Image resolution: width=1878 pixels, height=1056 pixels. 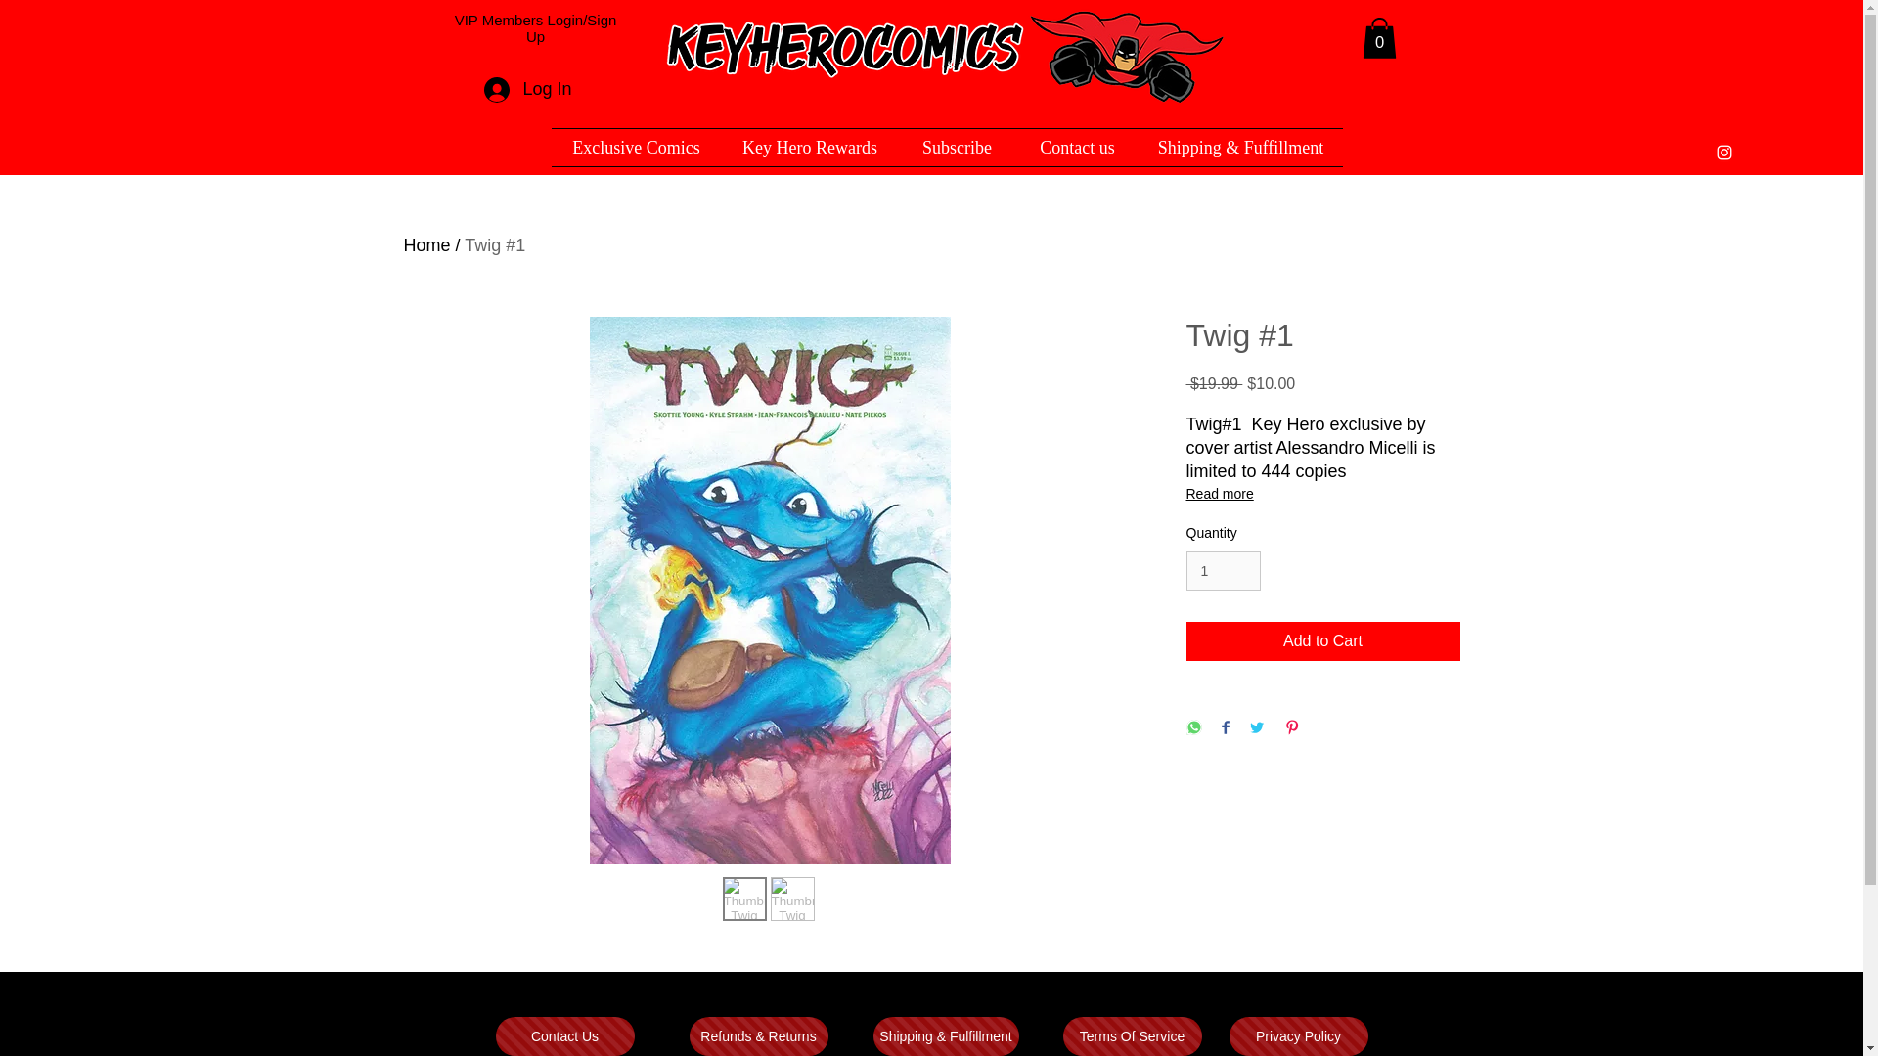 I want to click on Read more, so click(x=1321, y=493).